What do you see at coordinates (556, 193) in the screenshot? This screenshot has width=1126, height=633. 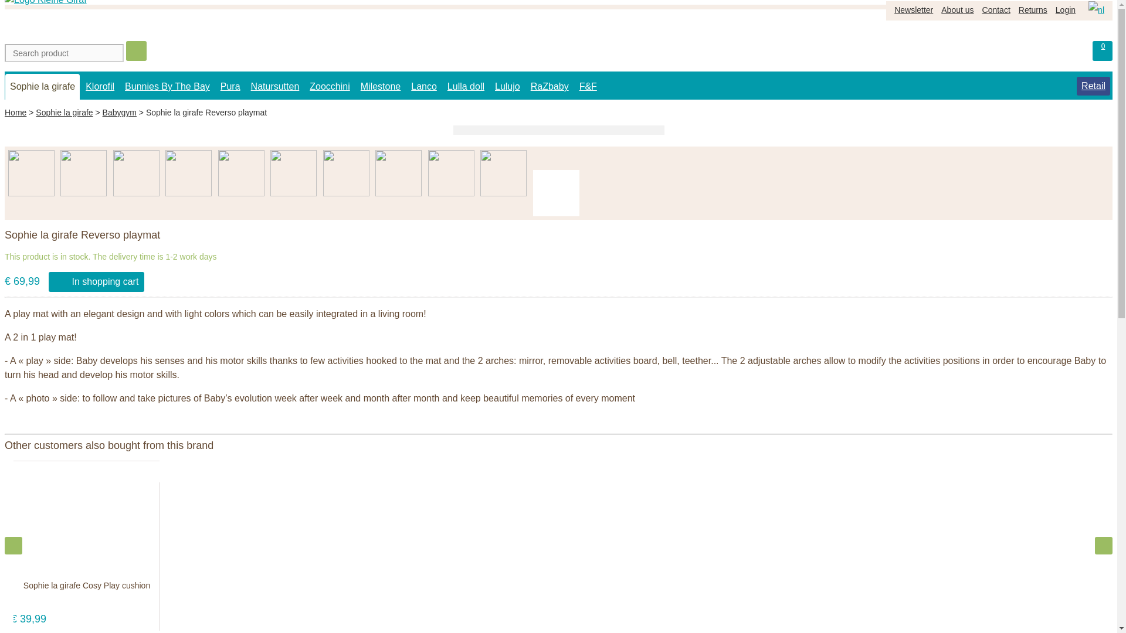 I see `Watch the video of this product` at bounding box center [556, 193].